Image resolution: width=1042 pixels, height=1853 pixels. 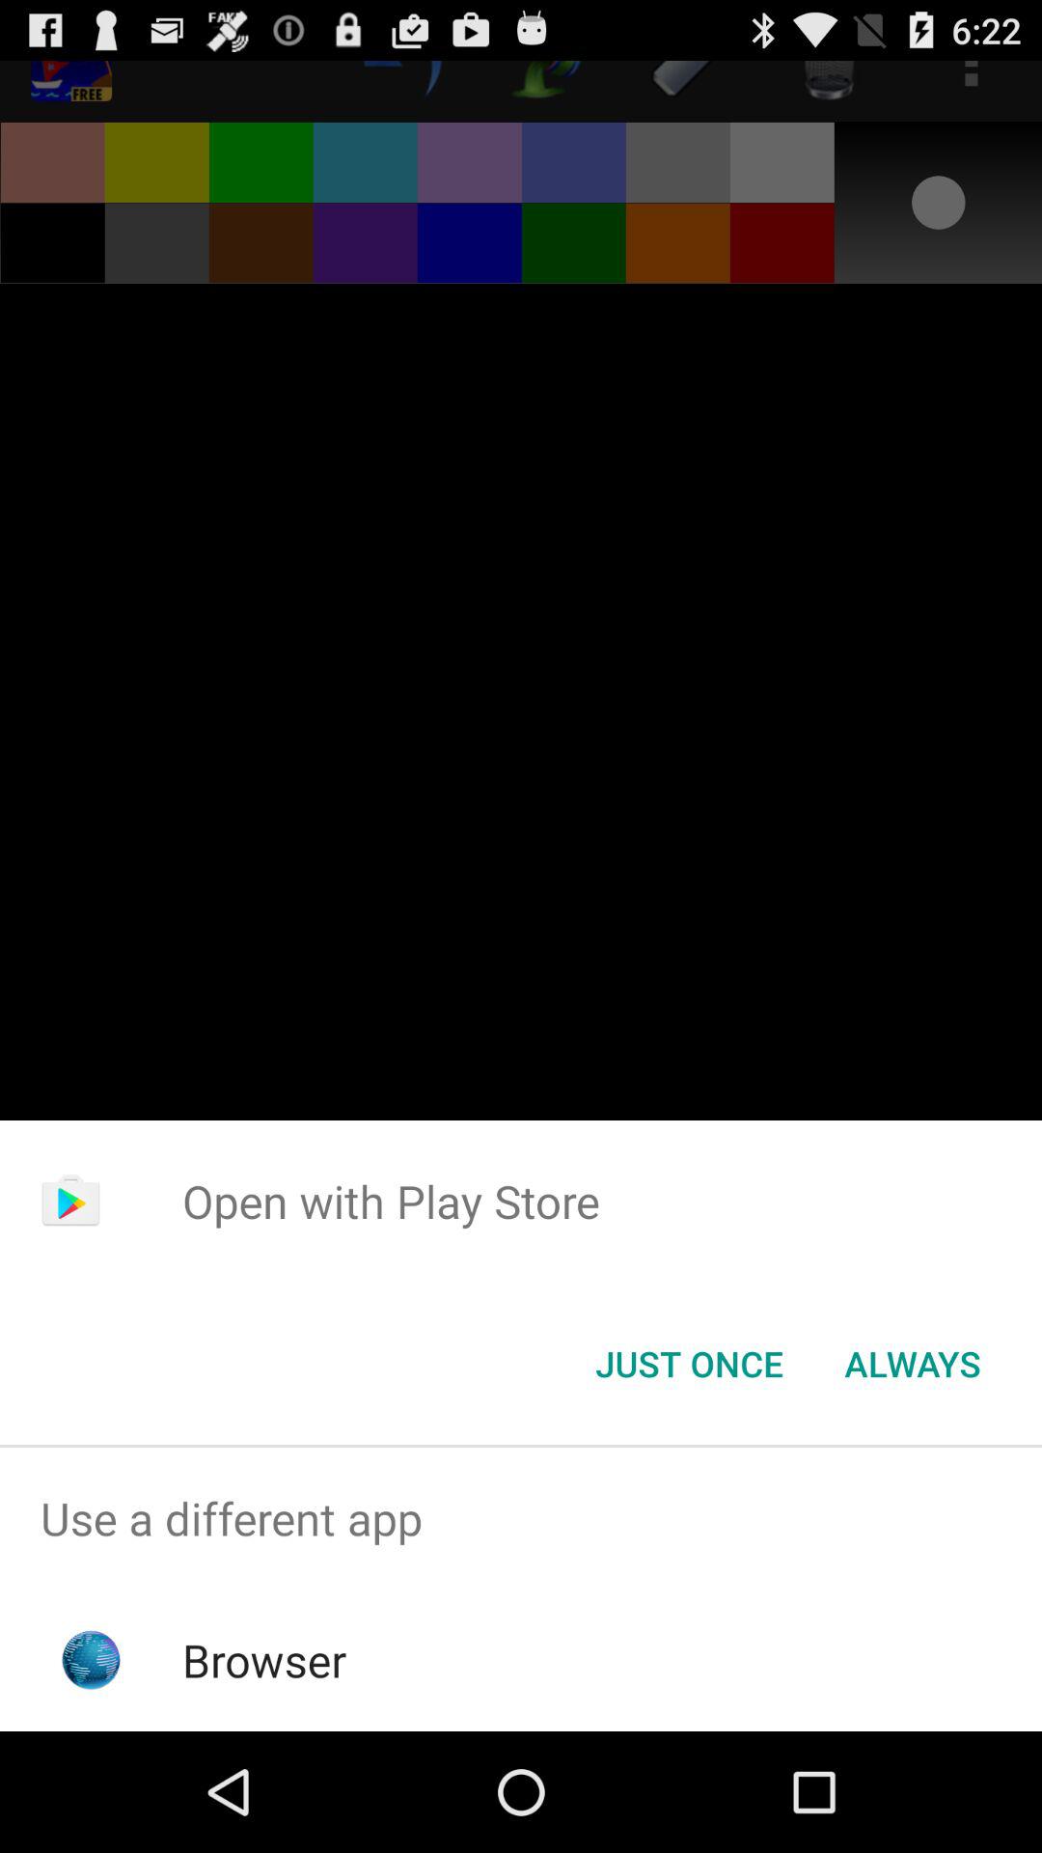 I want to click on click button to the left of always icon, so click(x=689, y=1364).